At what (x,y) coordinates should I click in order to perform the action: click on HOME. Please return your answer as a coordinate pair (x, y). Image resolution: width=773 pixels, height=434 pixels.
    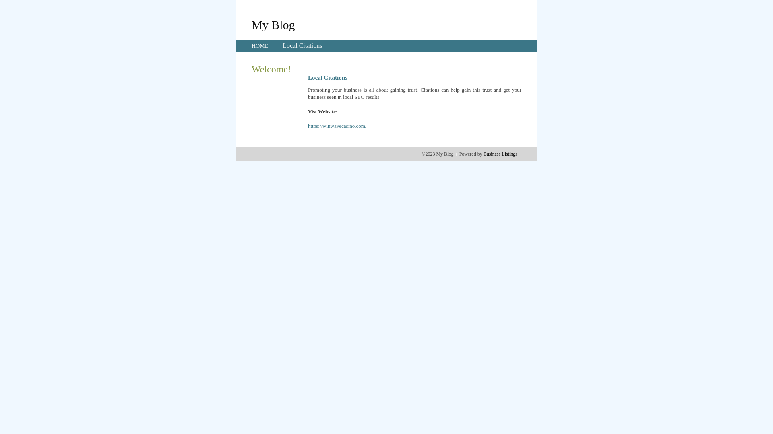
    Looking at the image, I should click on (260, 46).